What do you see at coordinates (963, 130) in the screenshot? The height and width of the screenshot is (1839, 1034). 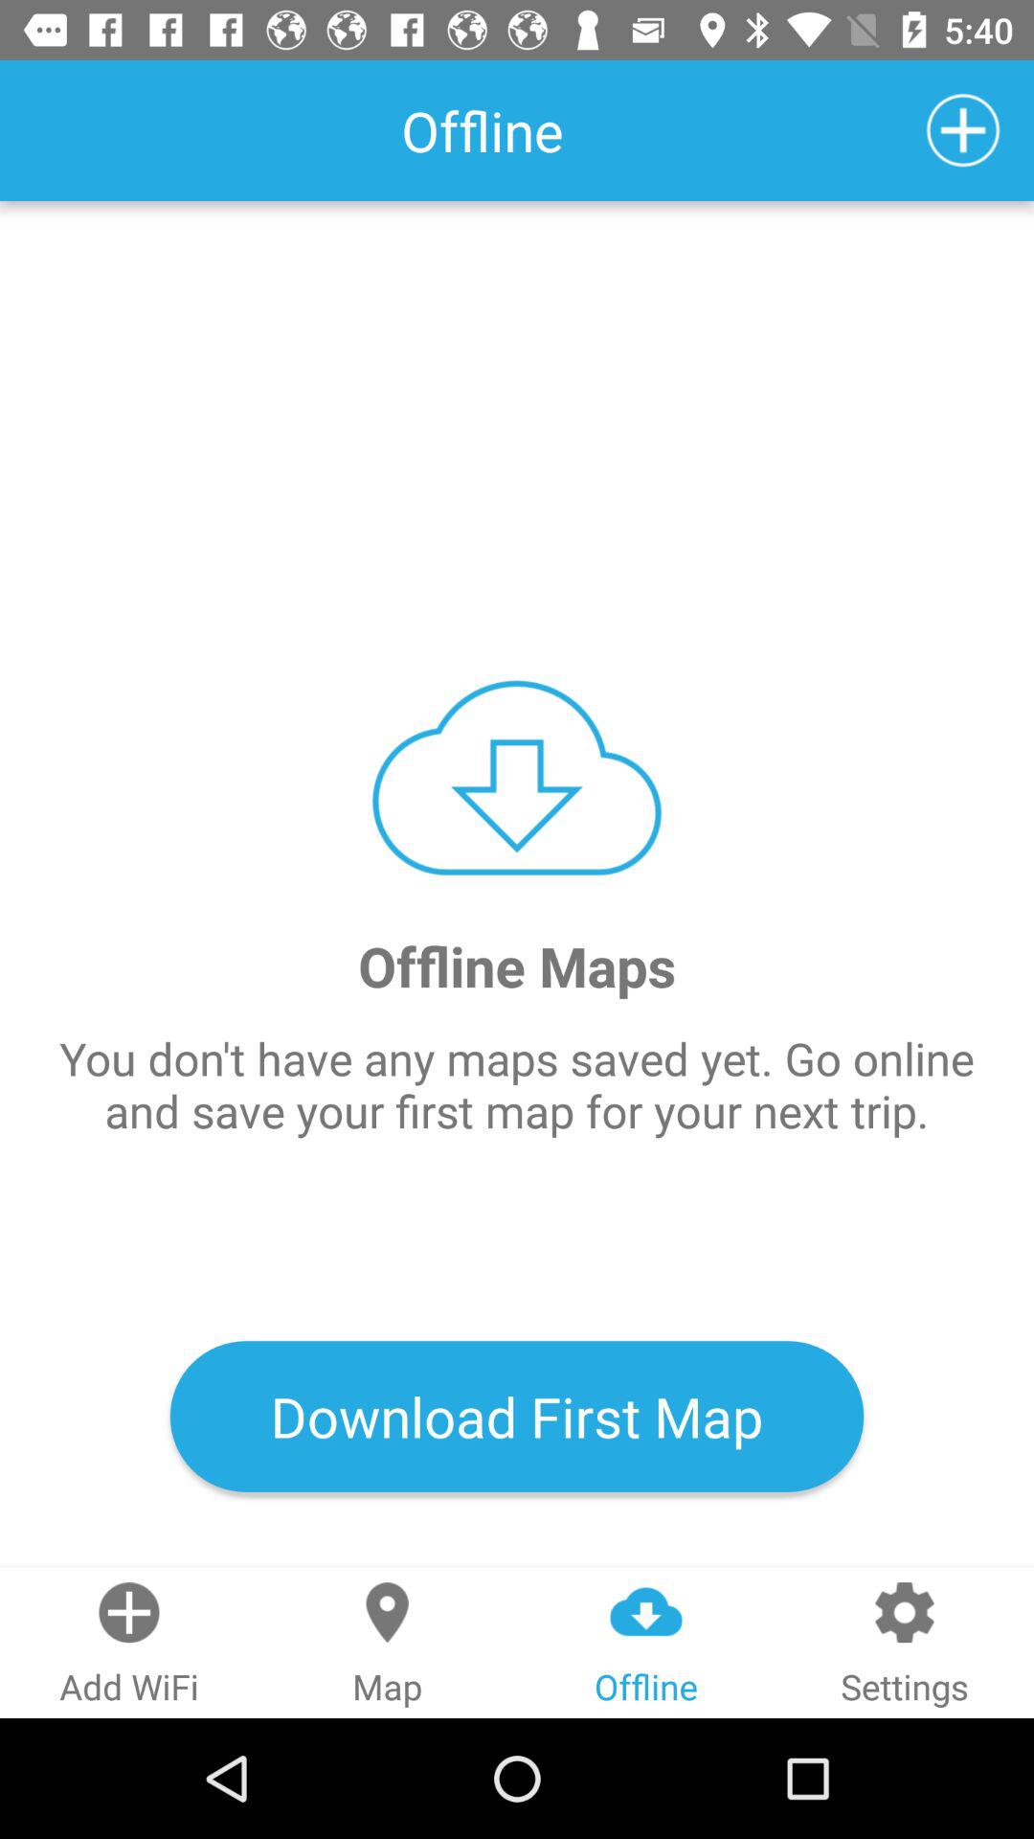 I see `add map` at bounding box center [963, 130].